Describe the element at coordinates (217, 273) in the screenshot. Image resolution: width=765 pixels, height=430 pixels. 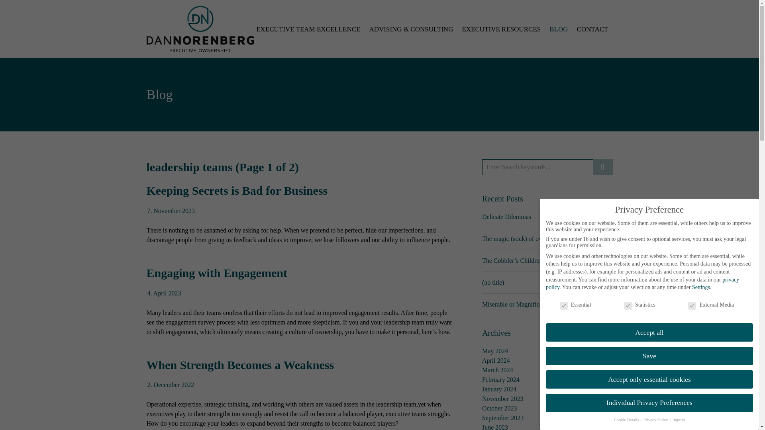
I see `Engaging with Engagement` at that location.